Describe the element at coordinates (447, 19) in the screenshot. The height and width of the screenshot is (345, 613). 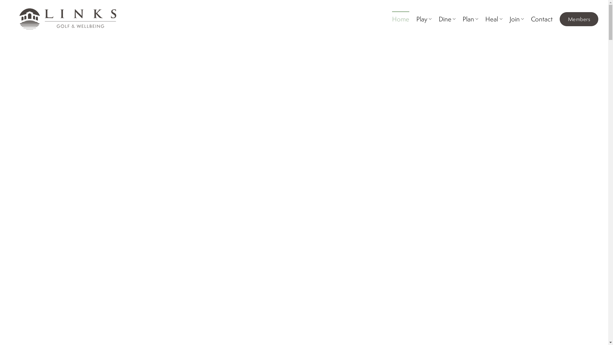
I see `Dine` at that location.